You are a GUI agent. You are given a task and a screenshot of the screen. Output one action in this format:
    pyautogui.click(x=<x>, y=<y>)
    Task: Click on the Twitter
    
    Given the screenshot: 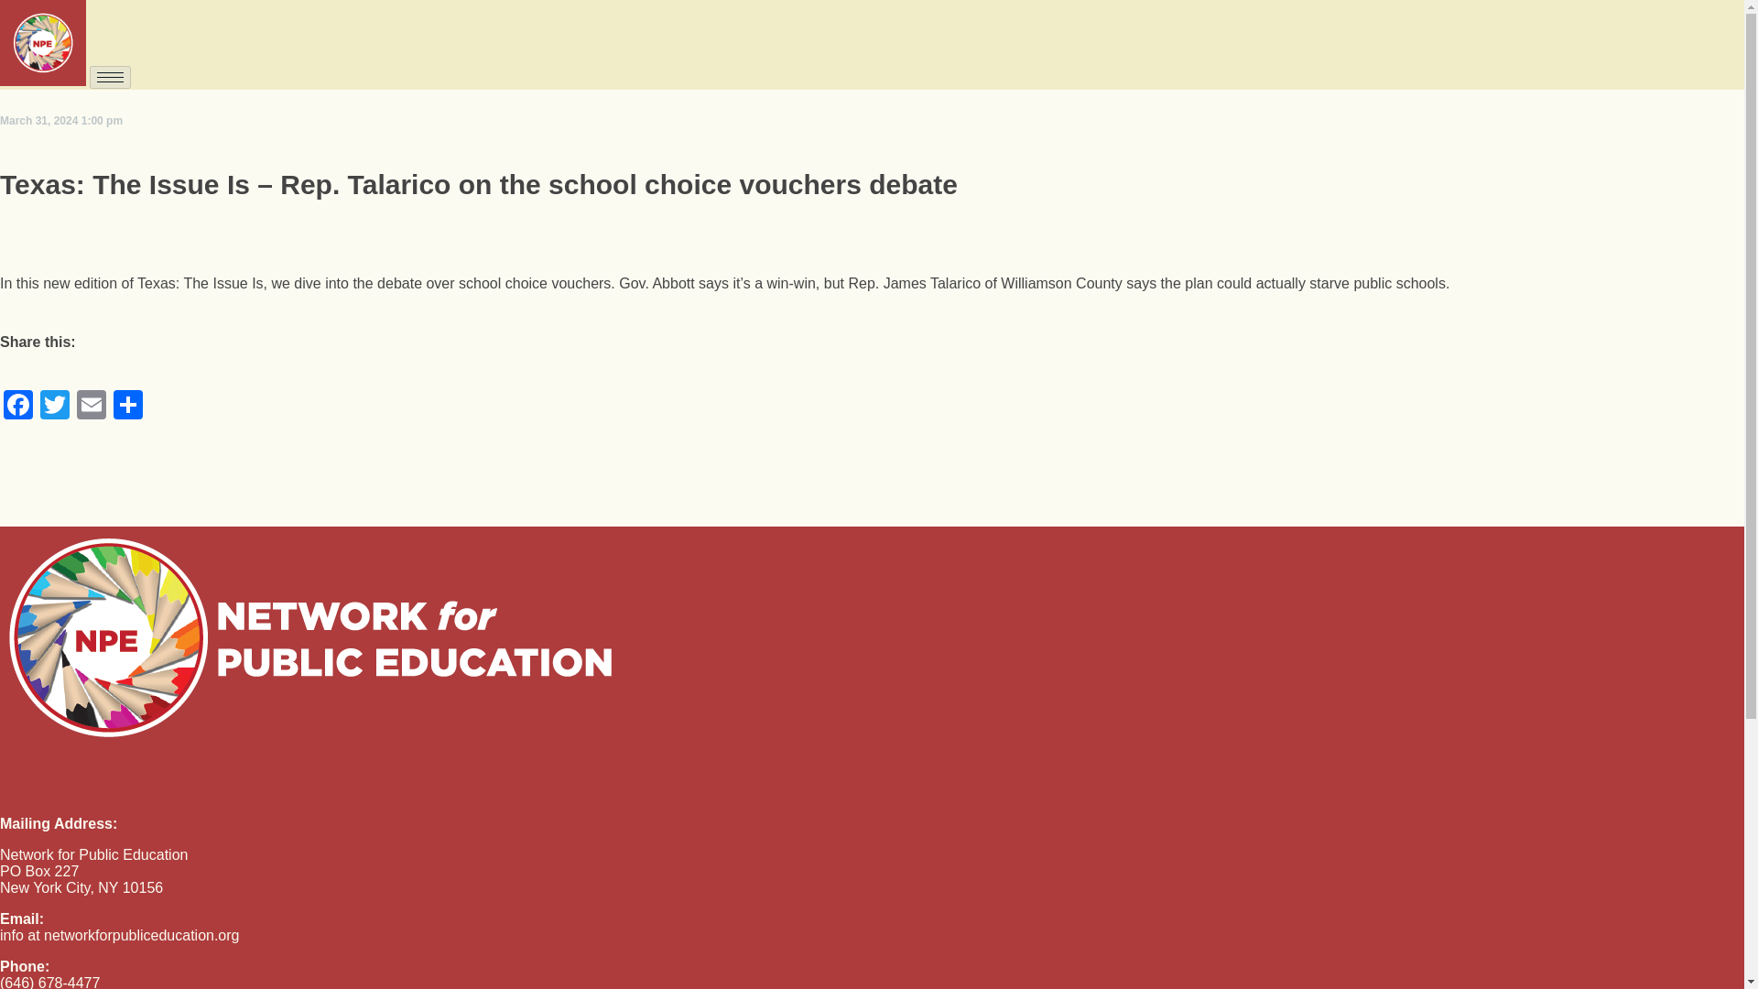 What is the action you would take?
    pyautogui.click(x=55, y=407)
    